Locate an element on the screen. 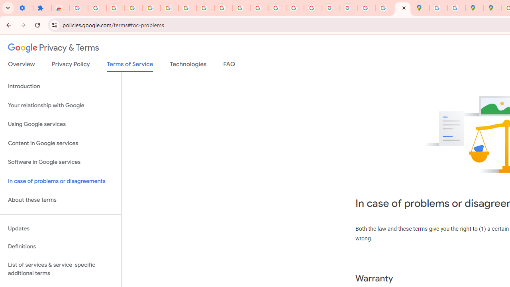 This screenshot has width=510, height=287. Sign in - Google Accounts is located at coordinates (79, 8).